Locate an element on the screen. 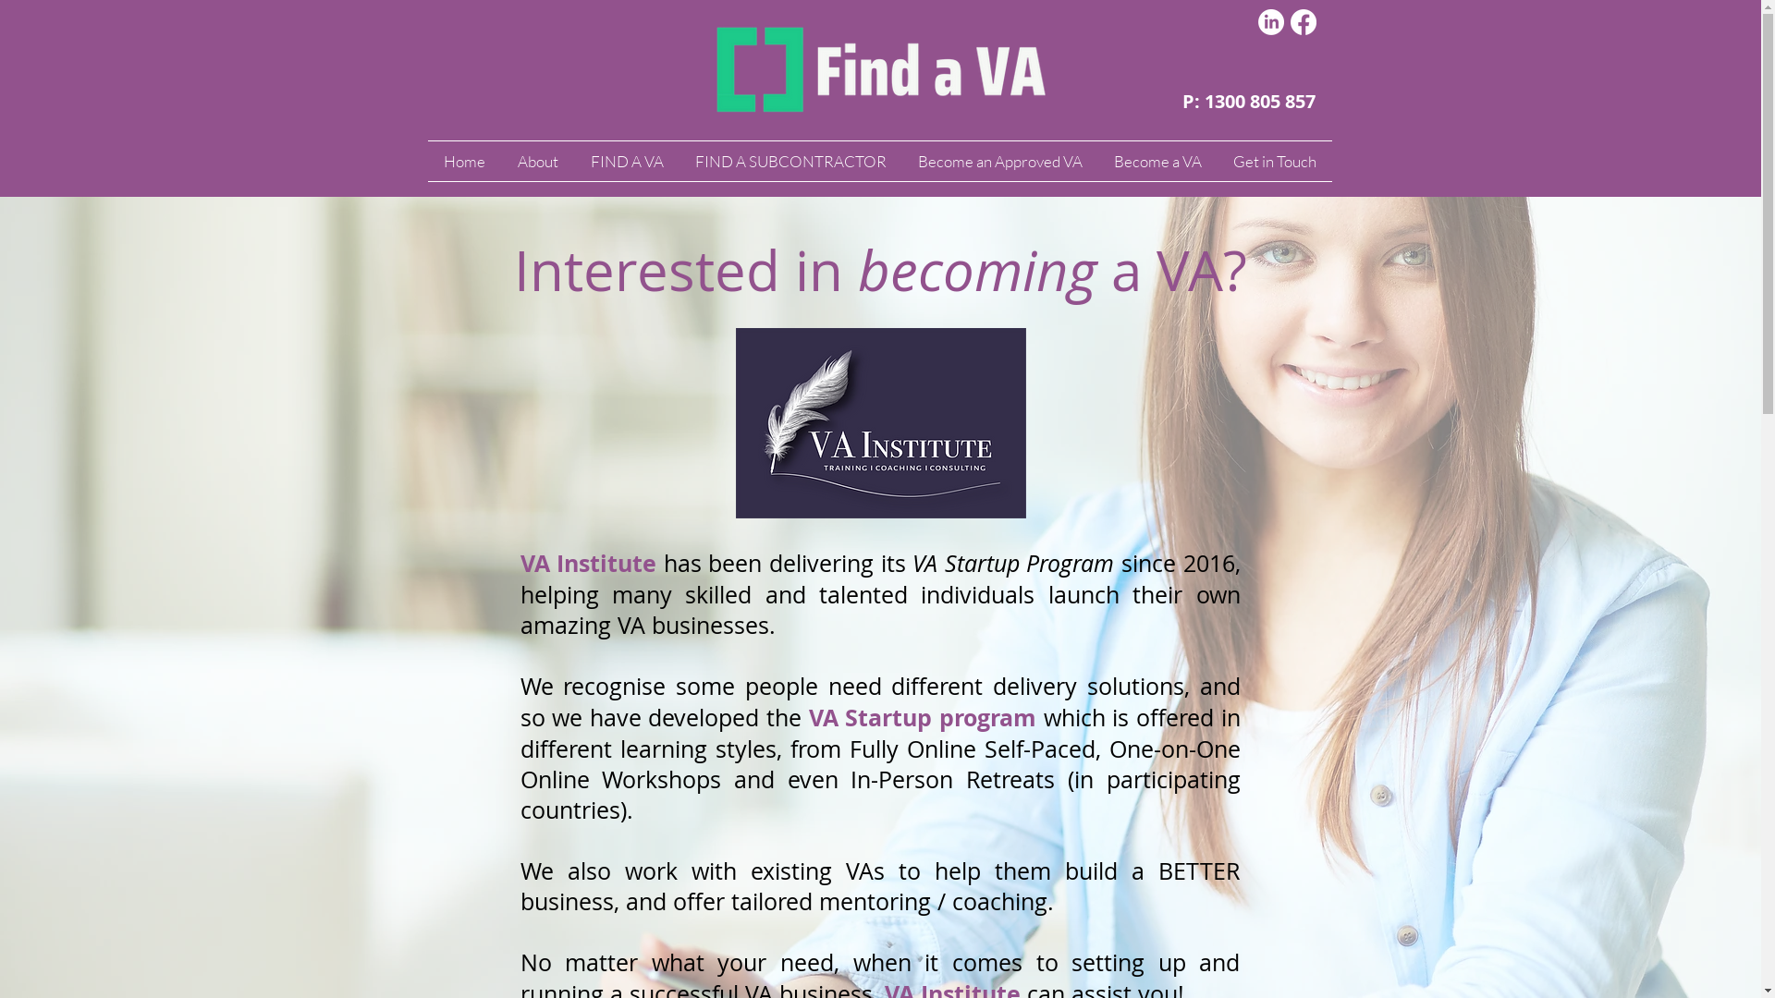 Image resolution: width=1775 pixels, height=998 pixels. P: 1300 805 857 is located at coordinates (1248, 102).